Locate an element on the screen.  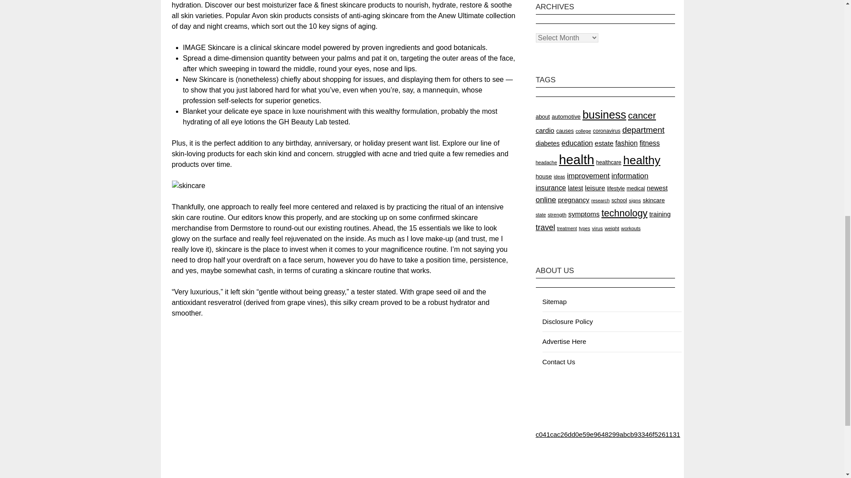
healthcare is located at coordinates (609, 162).